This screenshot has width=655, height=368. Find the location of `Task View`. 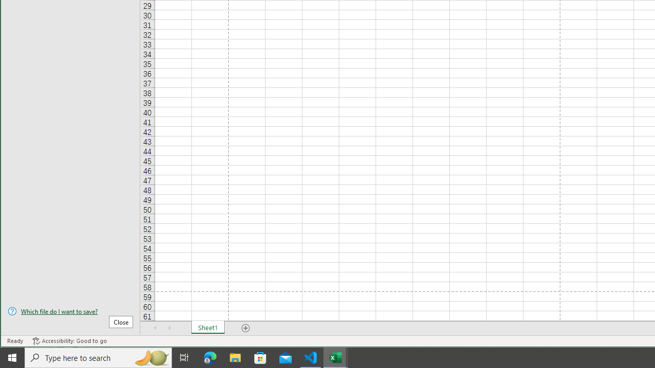

Task View is located at coordinates (184, 358).